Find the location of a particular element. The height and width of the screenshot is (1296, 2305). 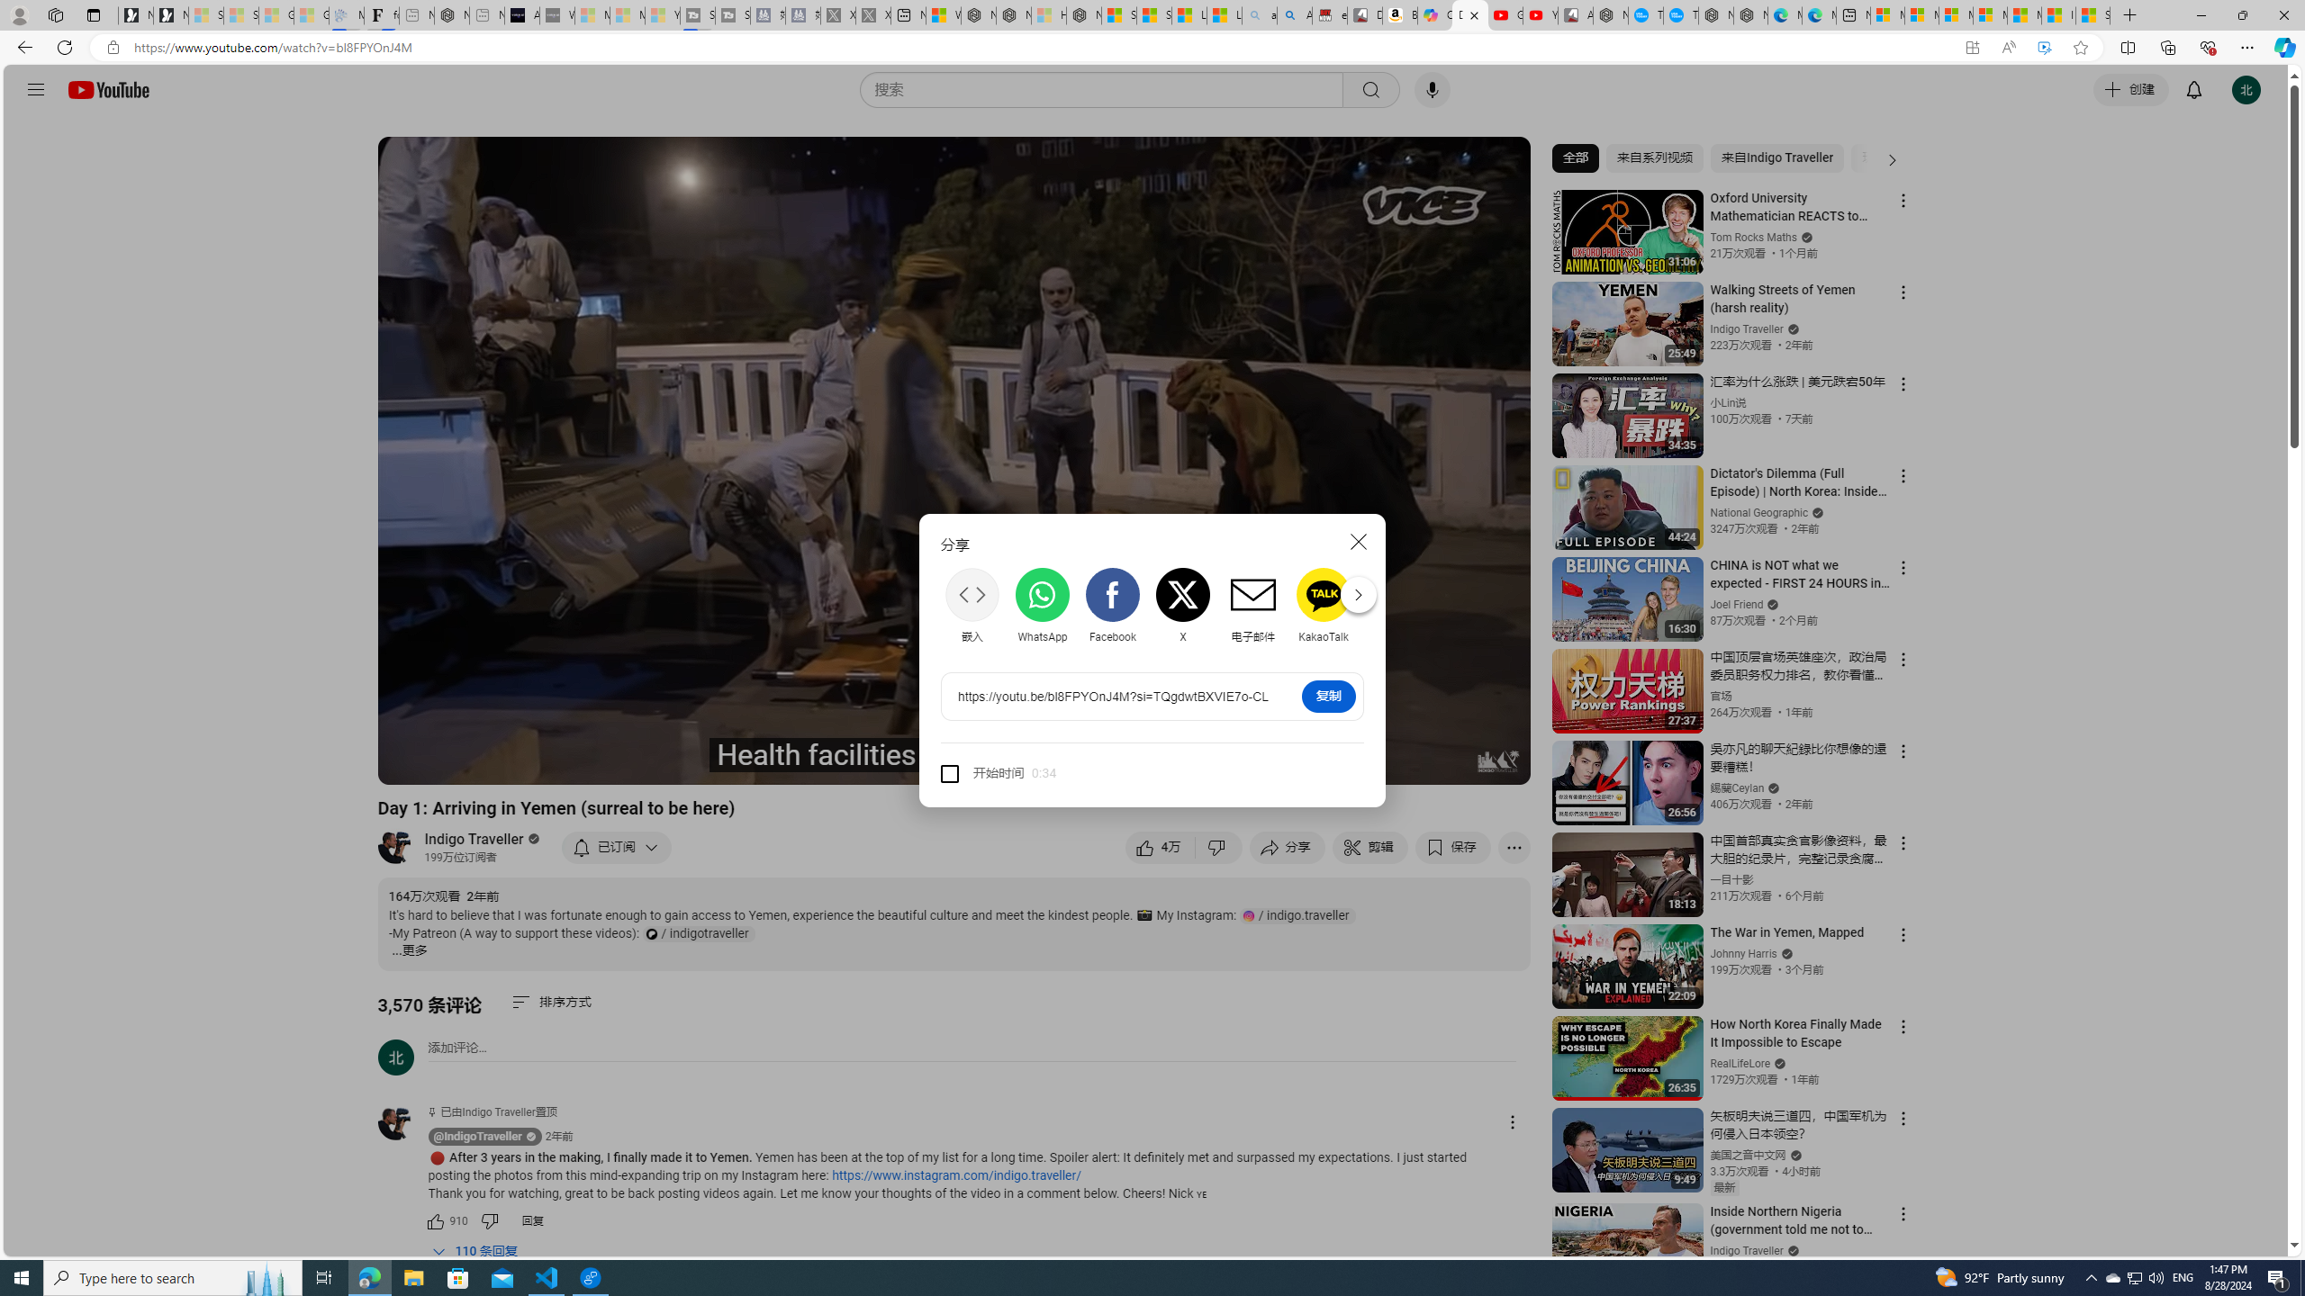

WhatsApp is located at coordinates (1043, 606).